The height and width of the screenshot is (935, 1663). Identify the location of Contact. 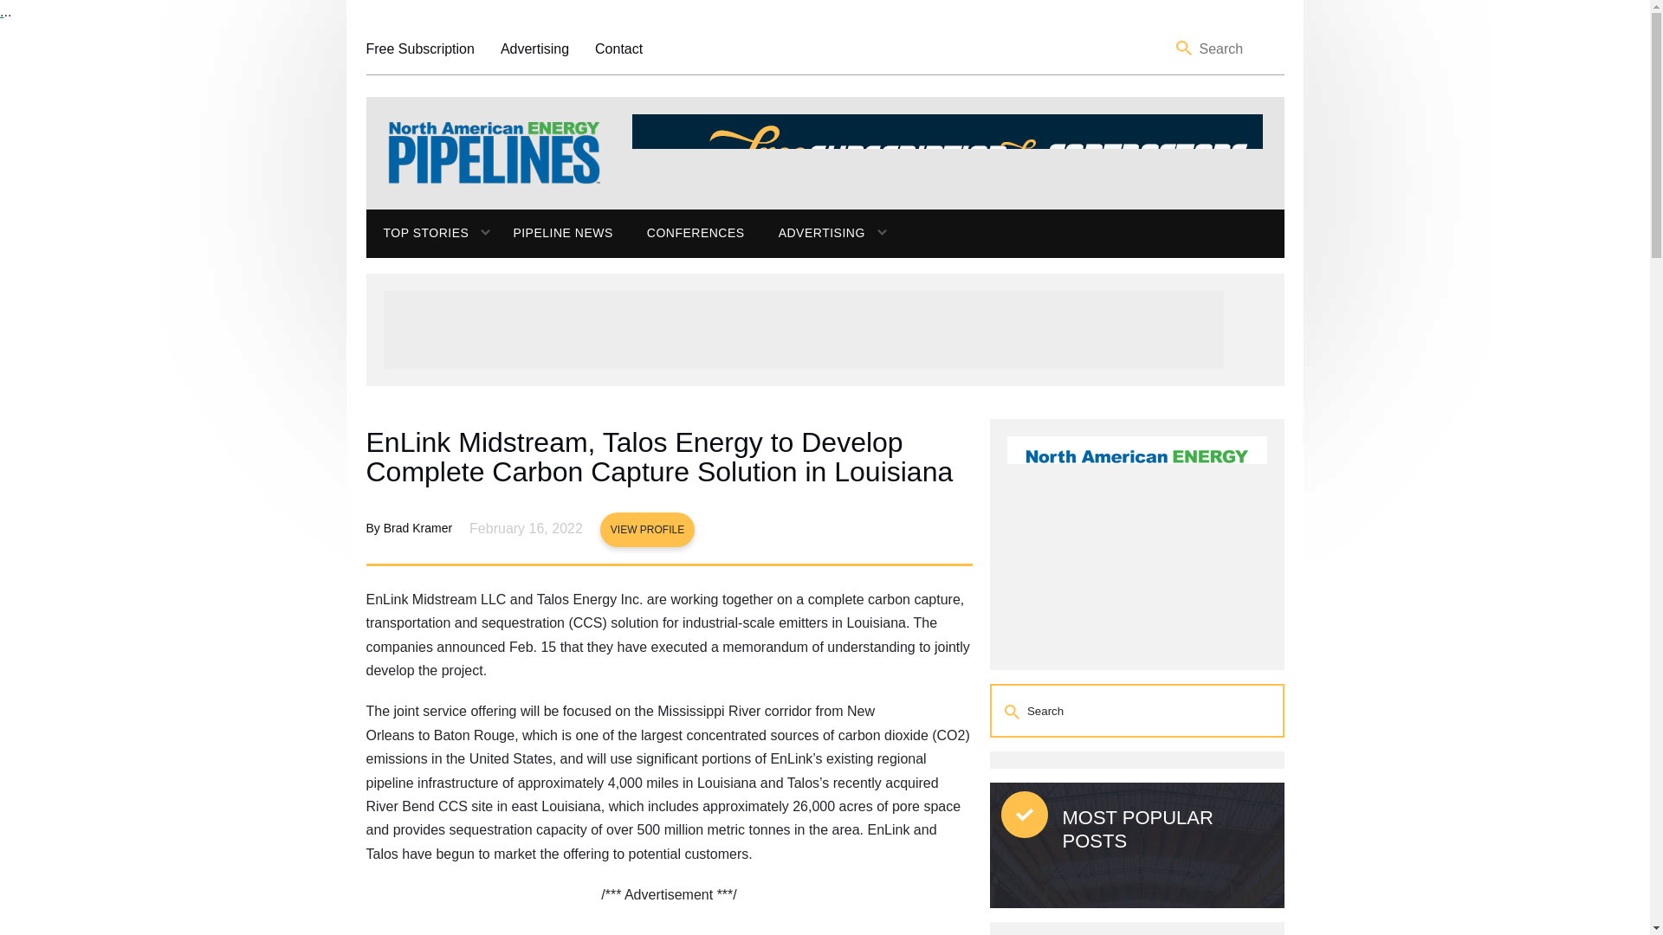
(618, 48).